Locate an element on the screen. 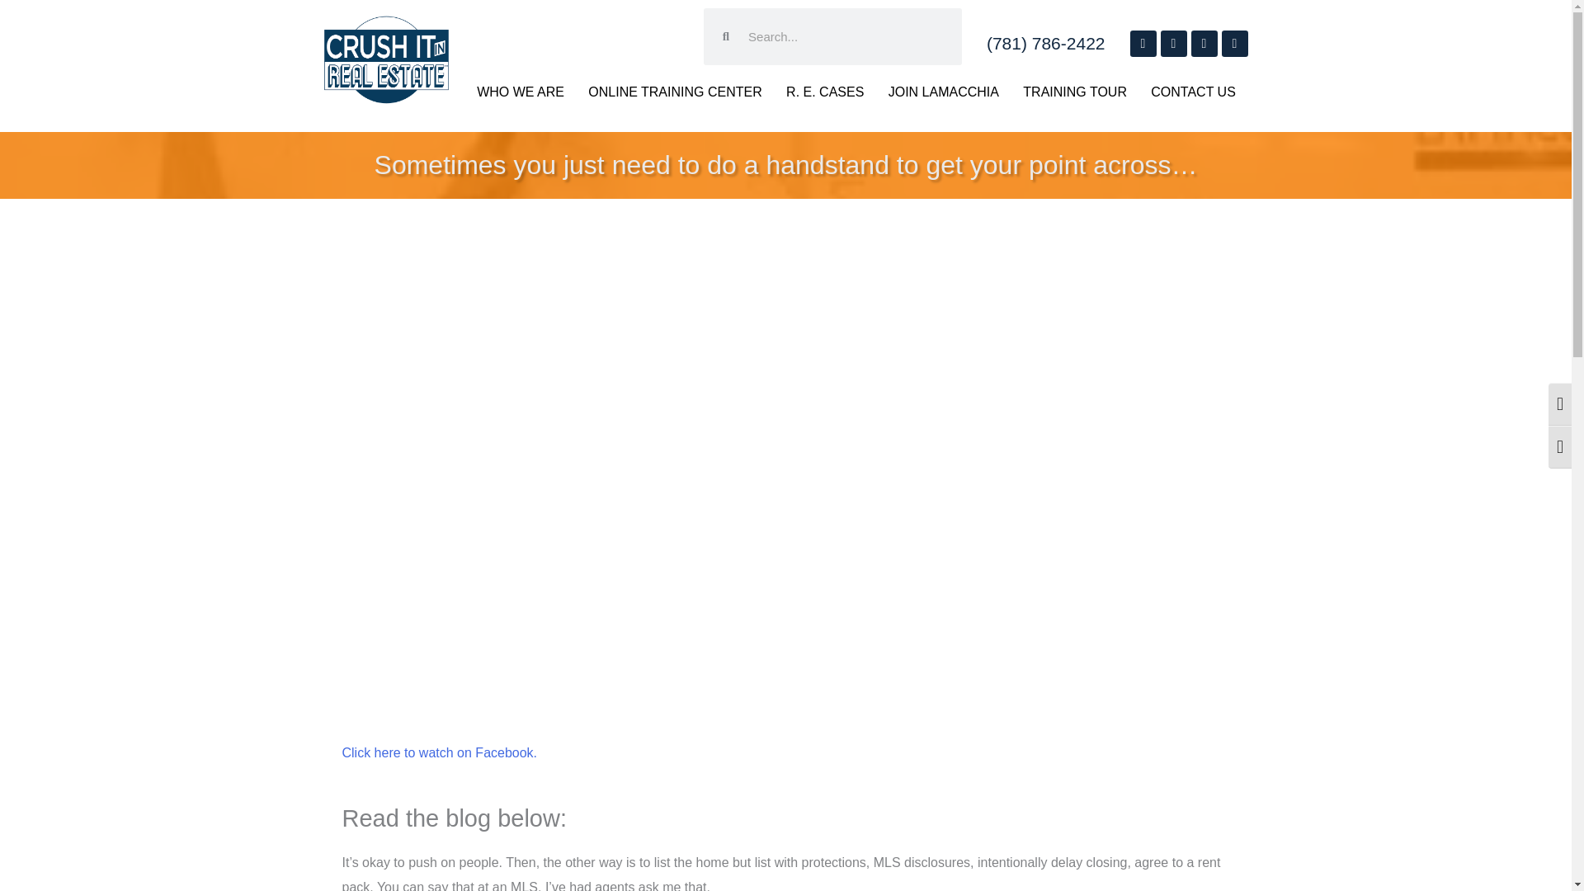  Youtube is located at coordinates (1204, 43).